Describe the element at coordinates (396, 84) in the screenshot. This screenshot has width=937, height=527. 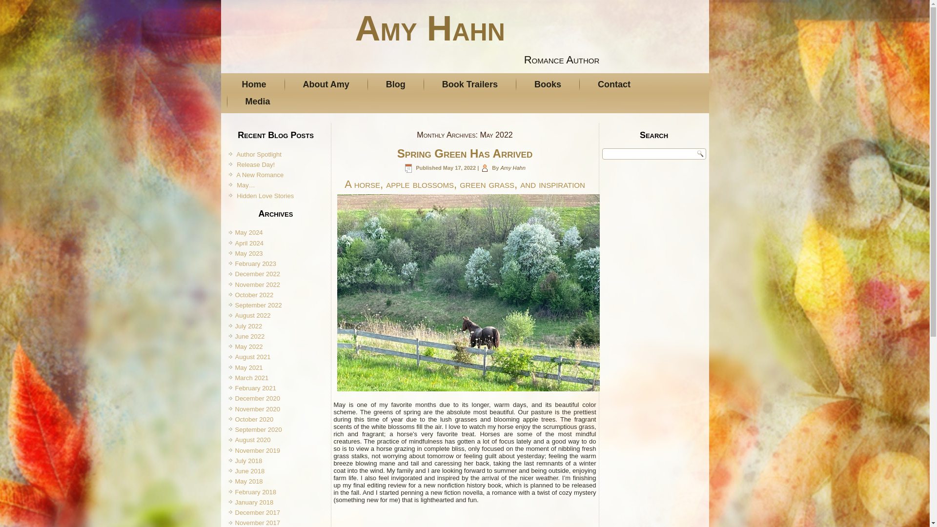
I see `Blog` at that location.